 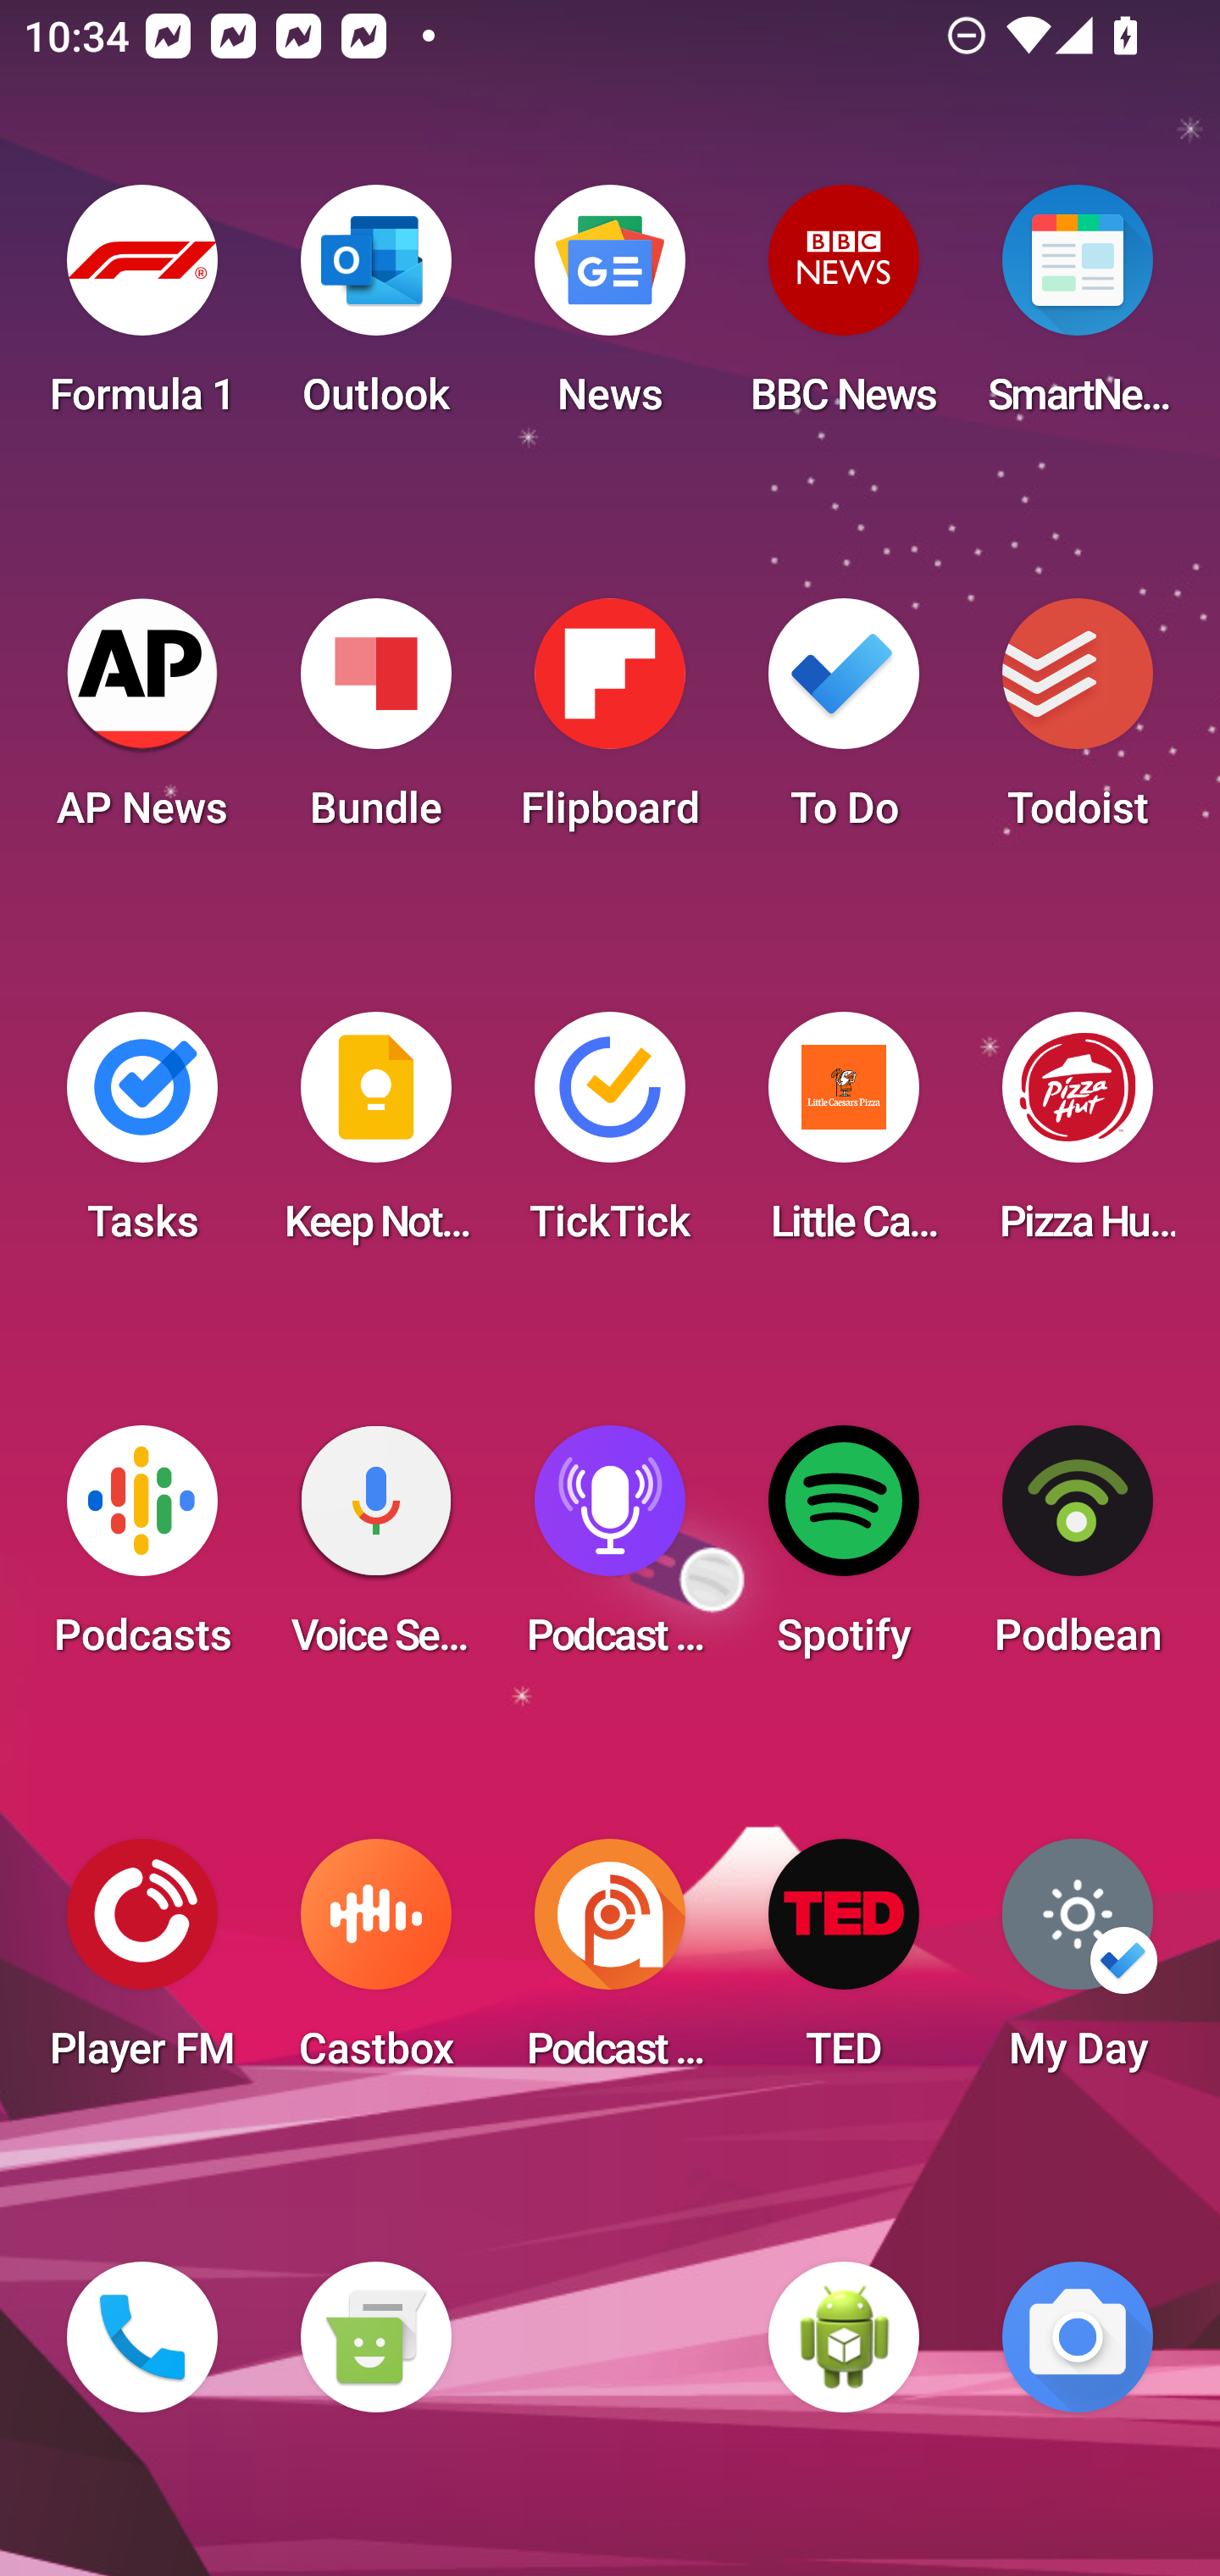 I want to click on WebView Browser Tester, so click(x=844, y=2337).